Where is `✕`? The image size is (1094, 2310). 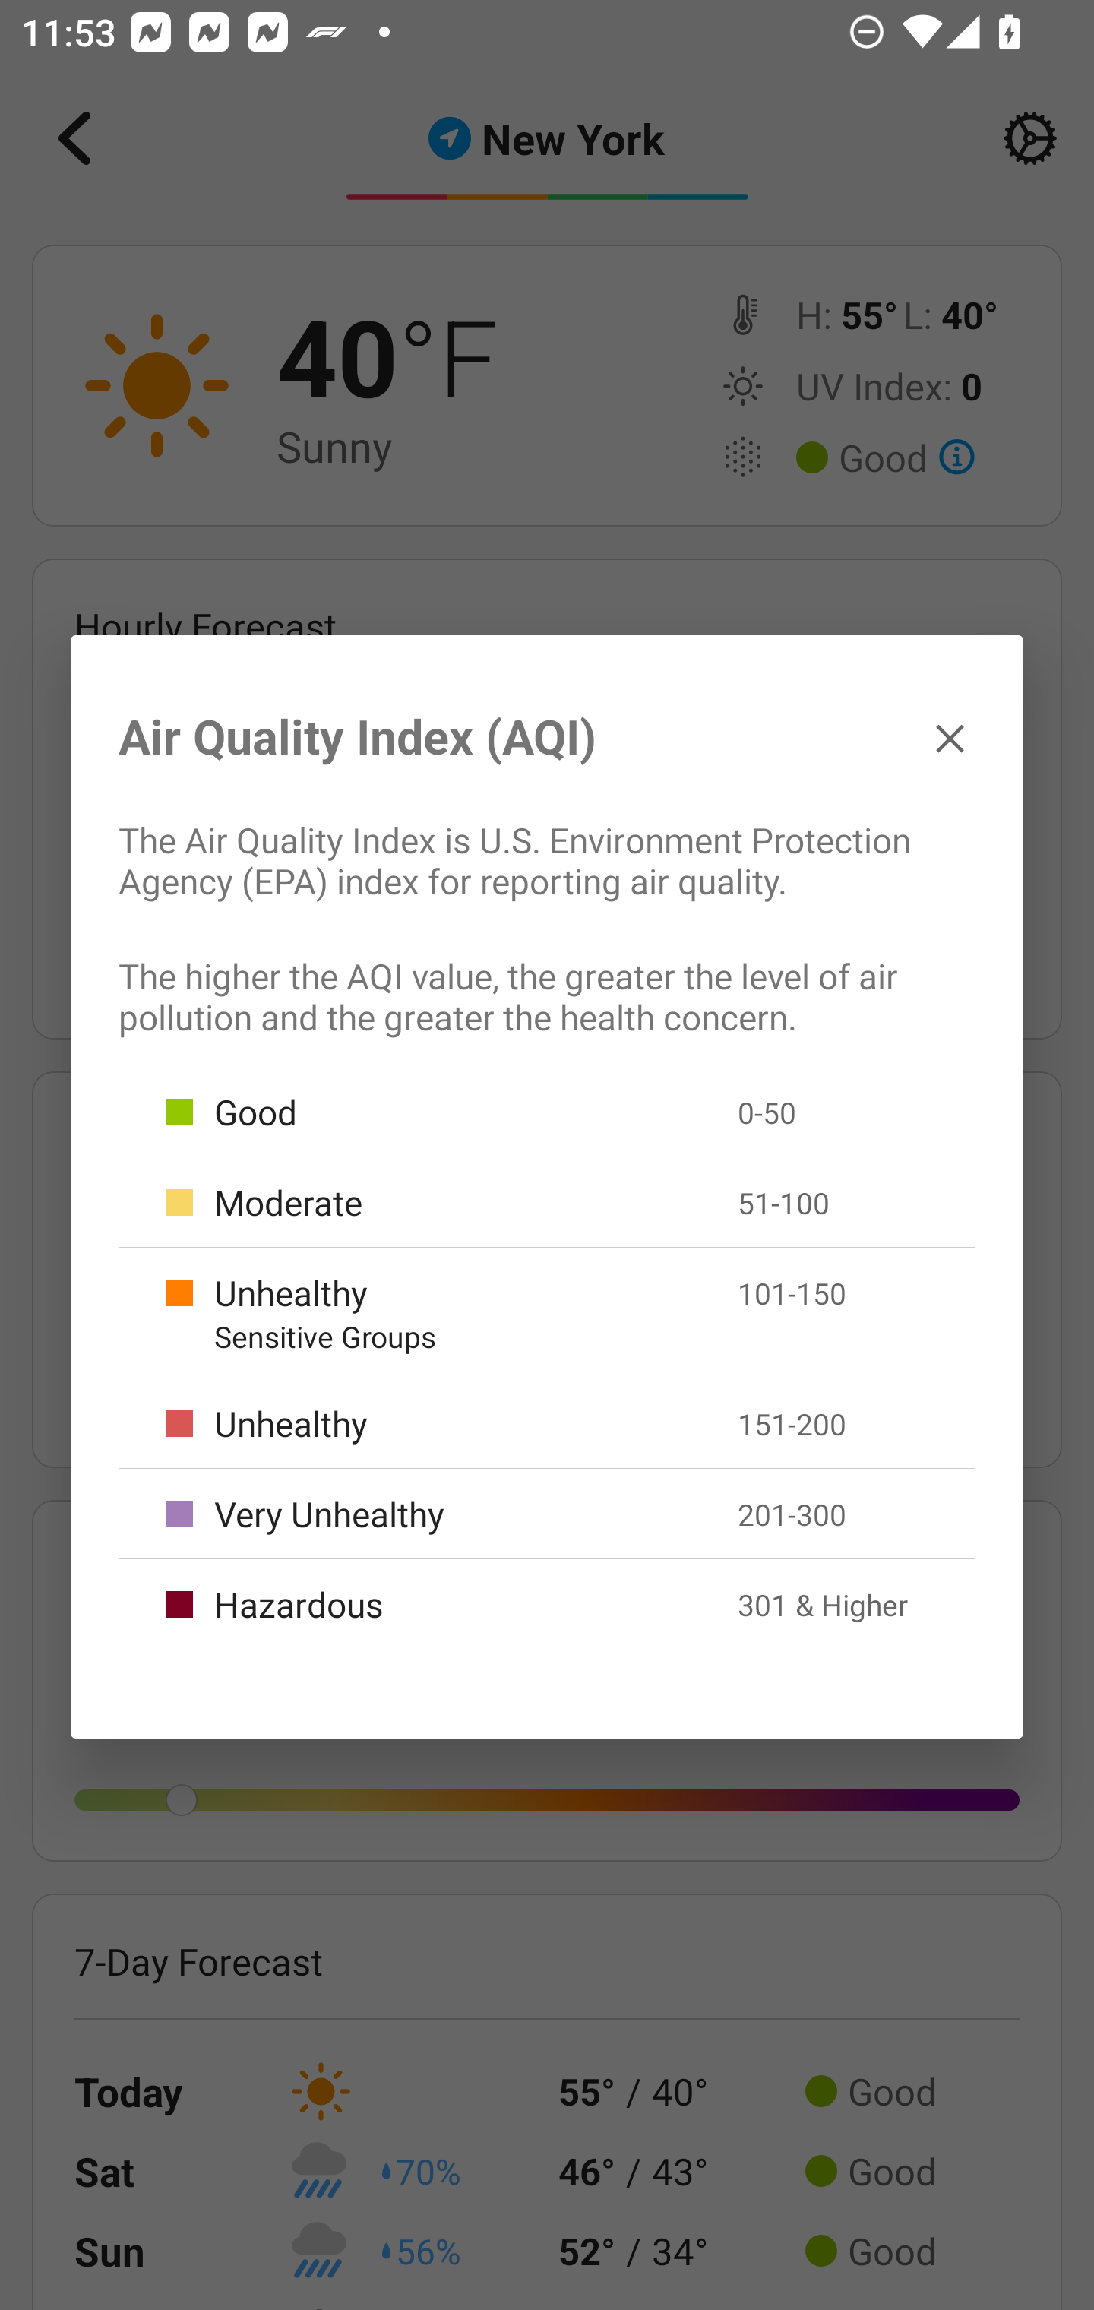
✕ is located at coordinates (950, 737).